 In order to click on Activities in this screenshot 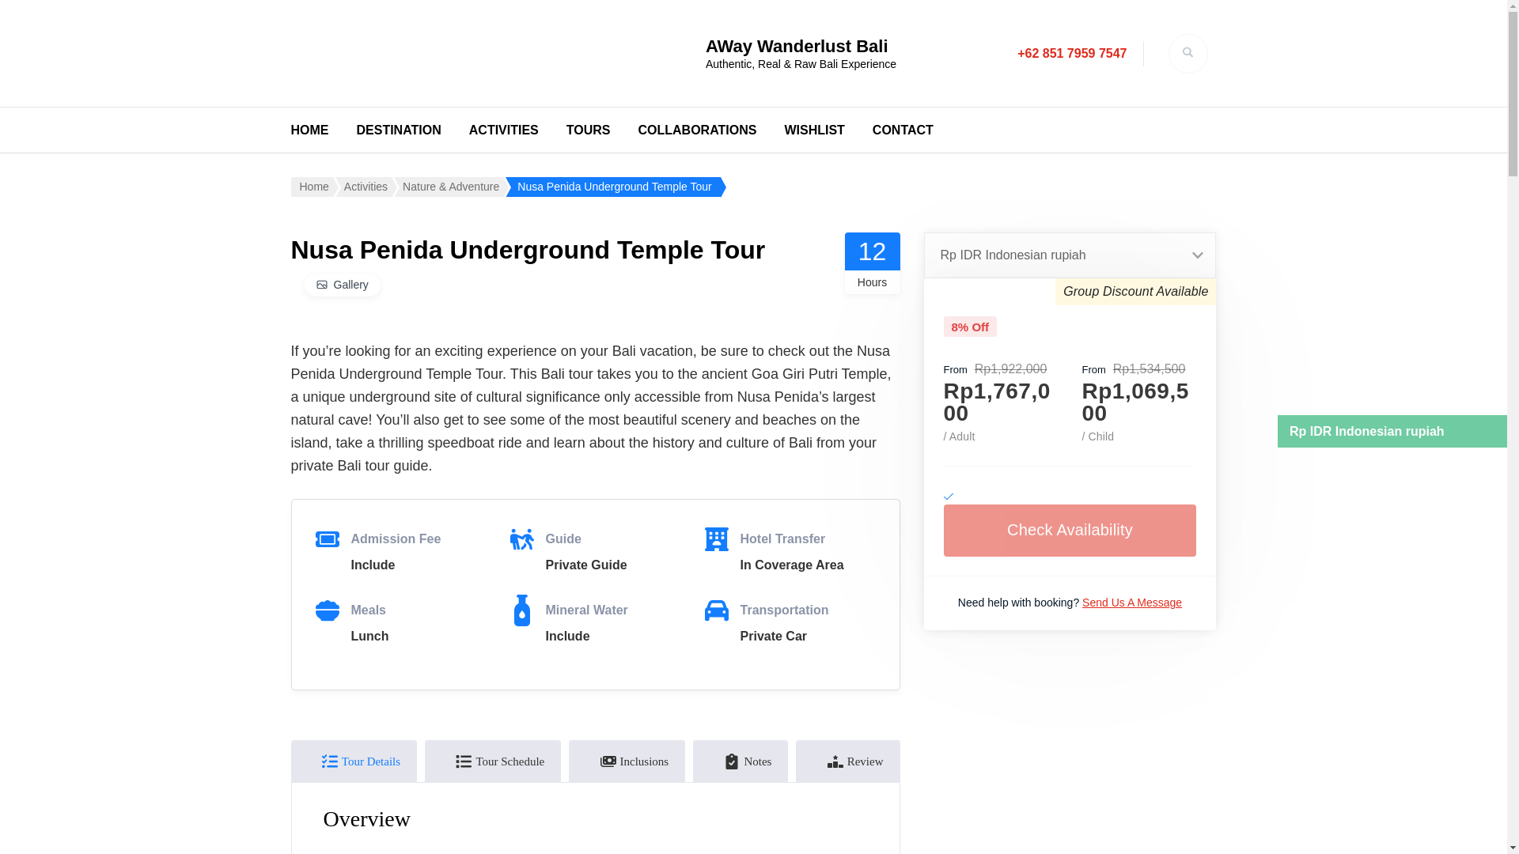, I will do `click(364, 187)`.